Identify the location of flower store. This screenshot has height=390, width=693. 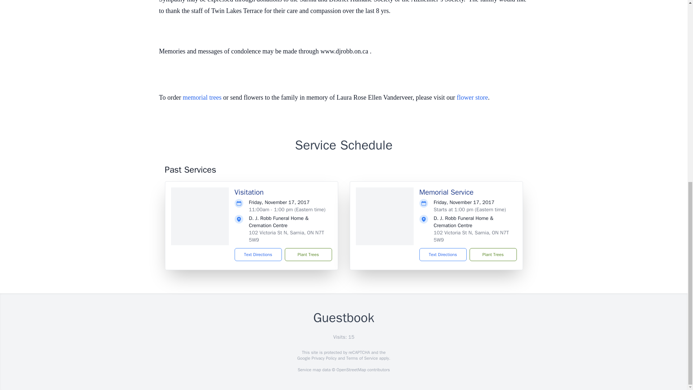
(472, 97).